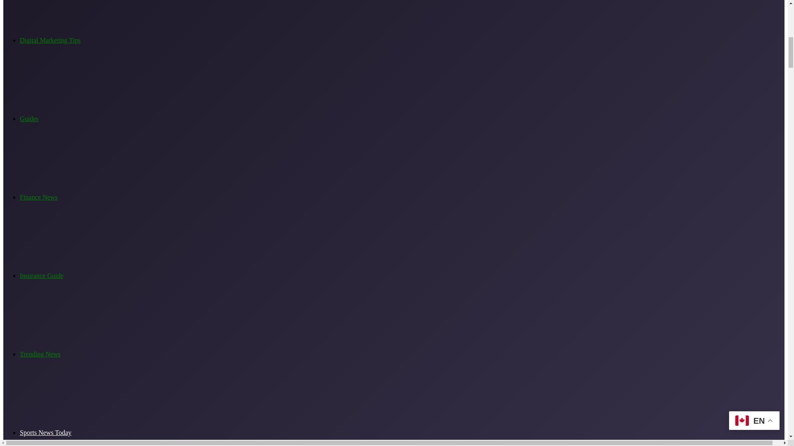  Describe the element at coordinates (38, 197) in the screenshot. I see `Finance News` at that location.